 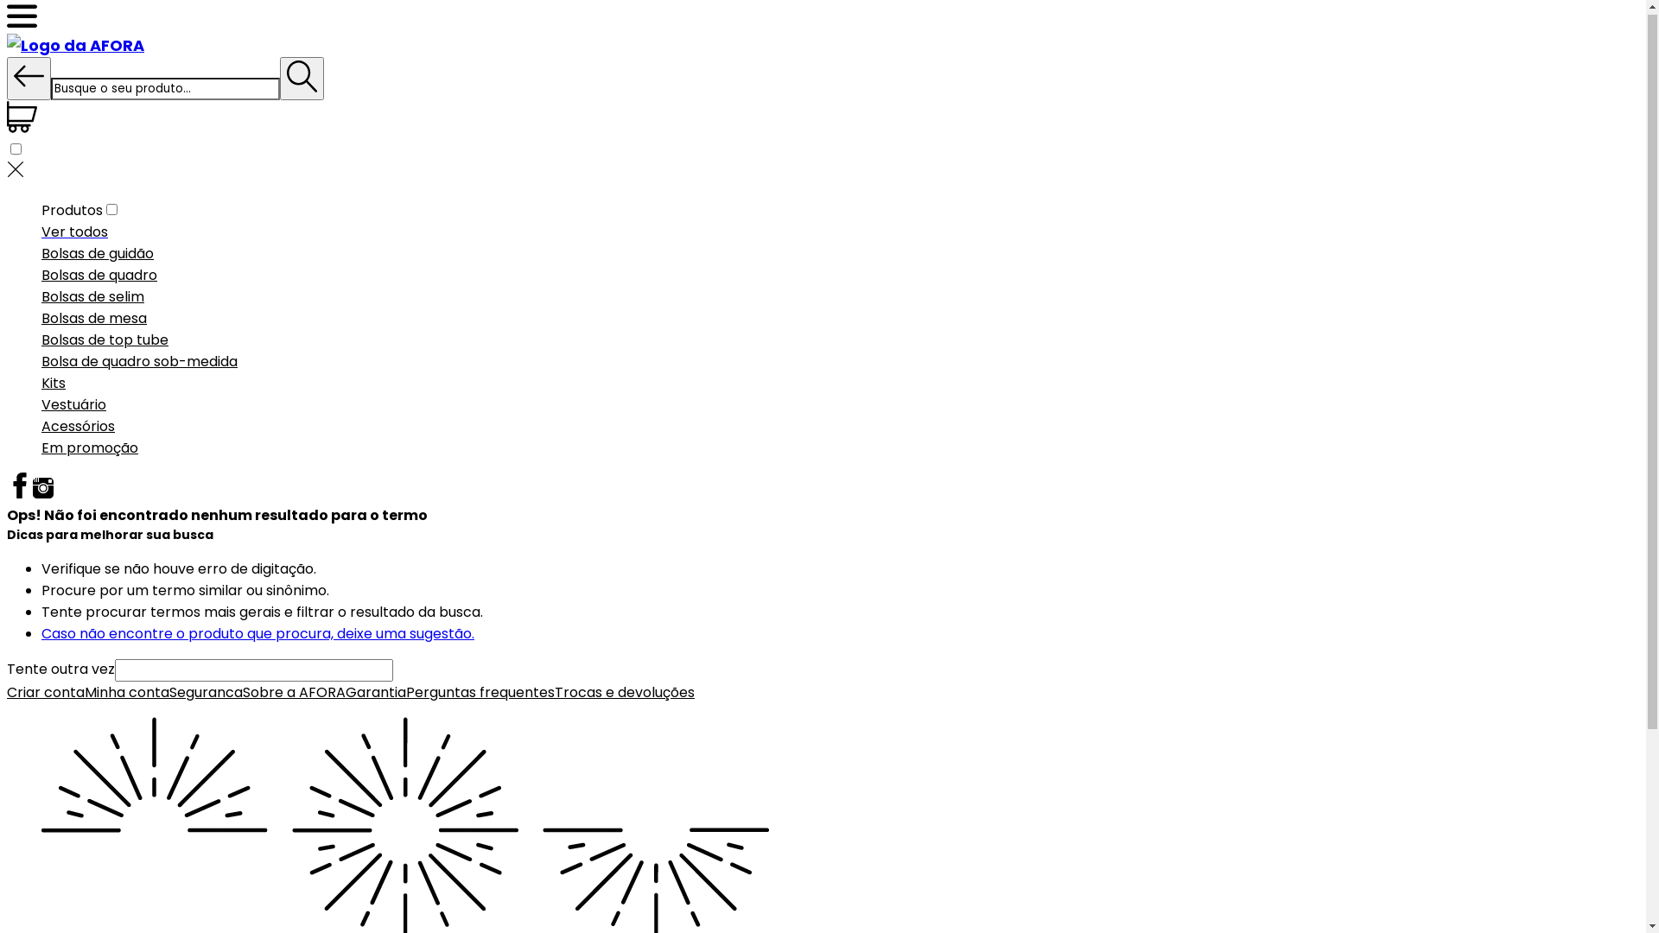 What do you see at coordinates (105, 342) in the screenshot?
I see `Bolsas de top tube` at bounding box center [105, 342].